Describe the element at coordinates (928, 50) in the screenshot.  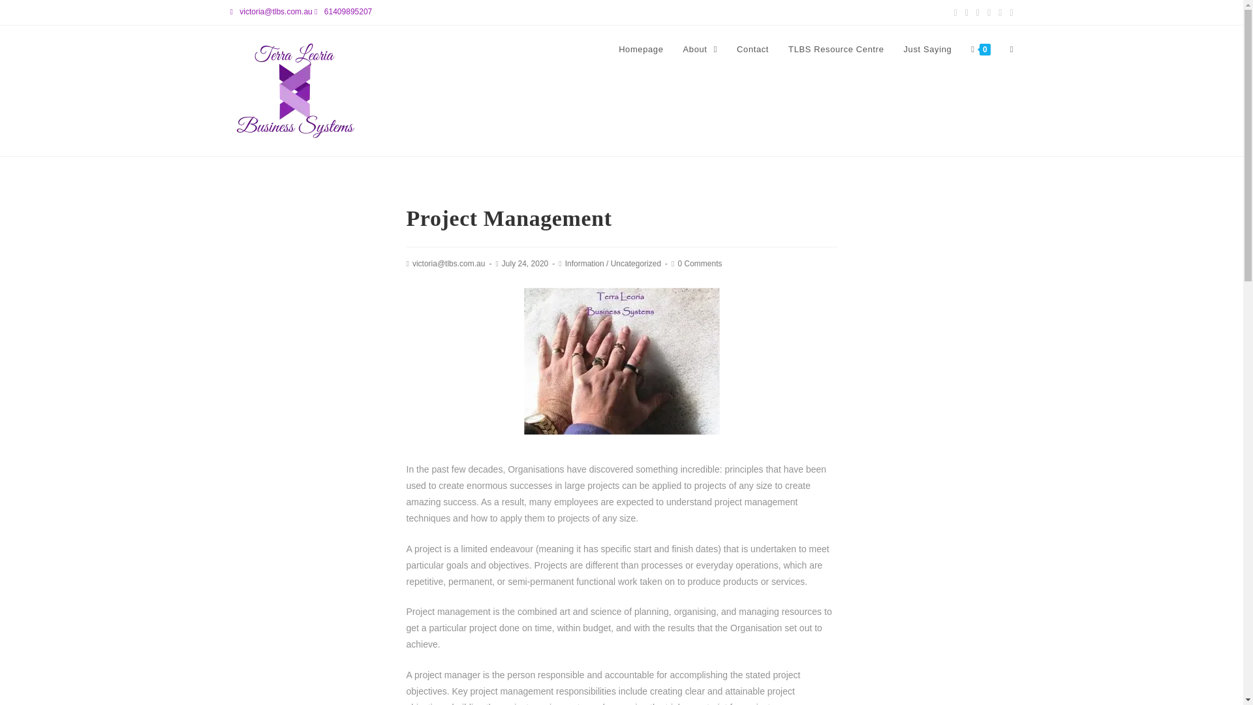
I see `Just Saying` at that location.